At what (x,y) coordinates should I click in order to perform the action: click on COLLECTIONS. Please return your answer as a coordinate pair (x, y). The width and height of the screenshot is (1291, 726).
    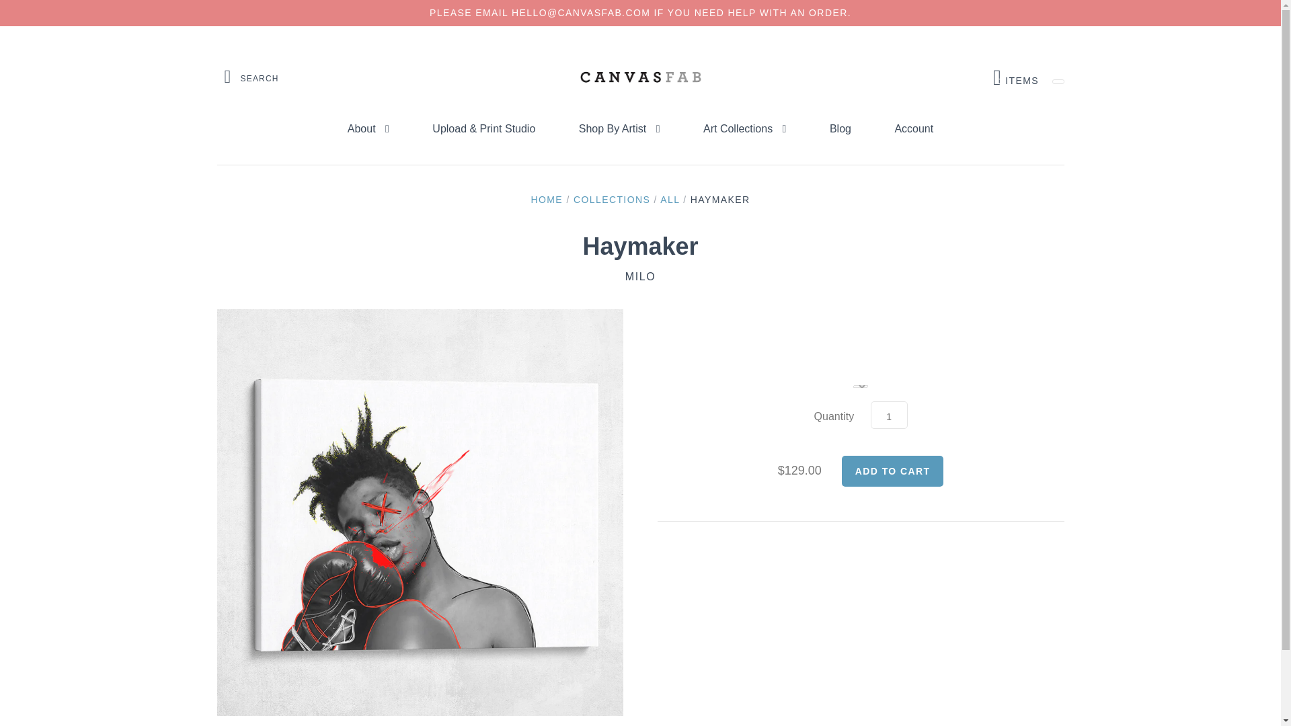
    Looking at the image, I should click on (640, 277).